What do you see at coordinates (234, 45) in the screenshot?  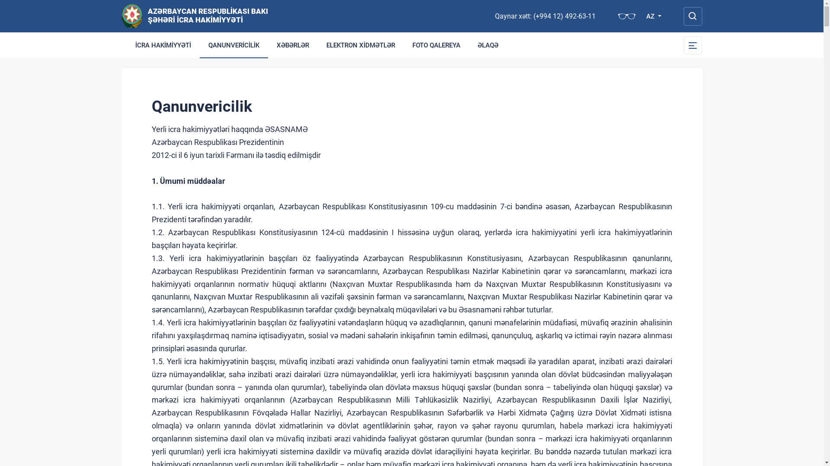 I see `QANUNVERICILIK` at bounding box center [234, 45].